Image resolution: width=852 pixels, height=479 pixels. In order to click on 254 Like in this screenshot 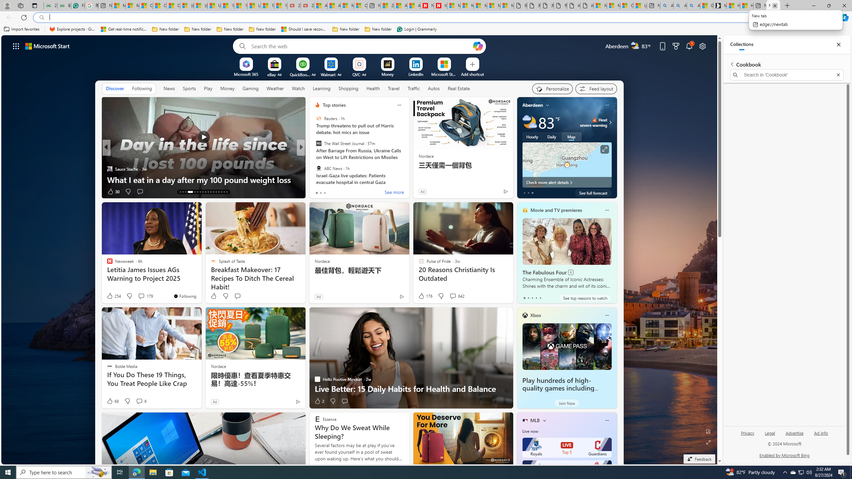, I will do `click(113, 296)`.